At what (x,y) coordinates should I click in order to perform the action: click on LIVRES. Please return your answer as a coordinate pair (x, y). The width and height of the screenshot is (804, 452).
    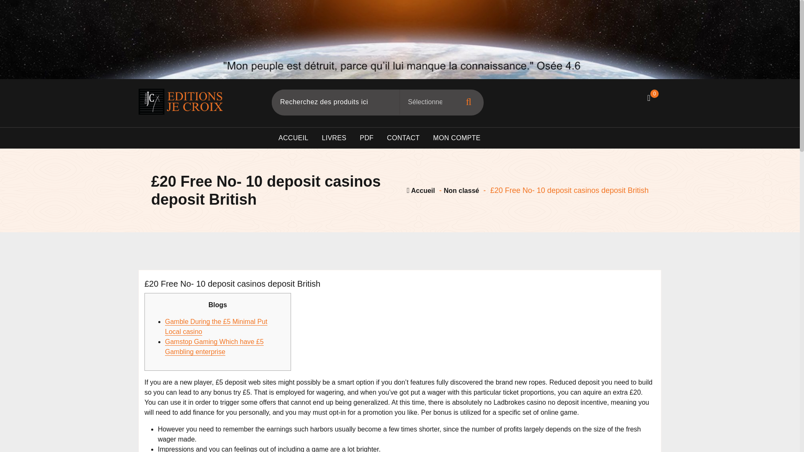
    Looking at the image, I should click on (334, 138).